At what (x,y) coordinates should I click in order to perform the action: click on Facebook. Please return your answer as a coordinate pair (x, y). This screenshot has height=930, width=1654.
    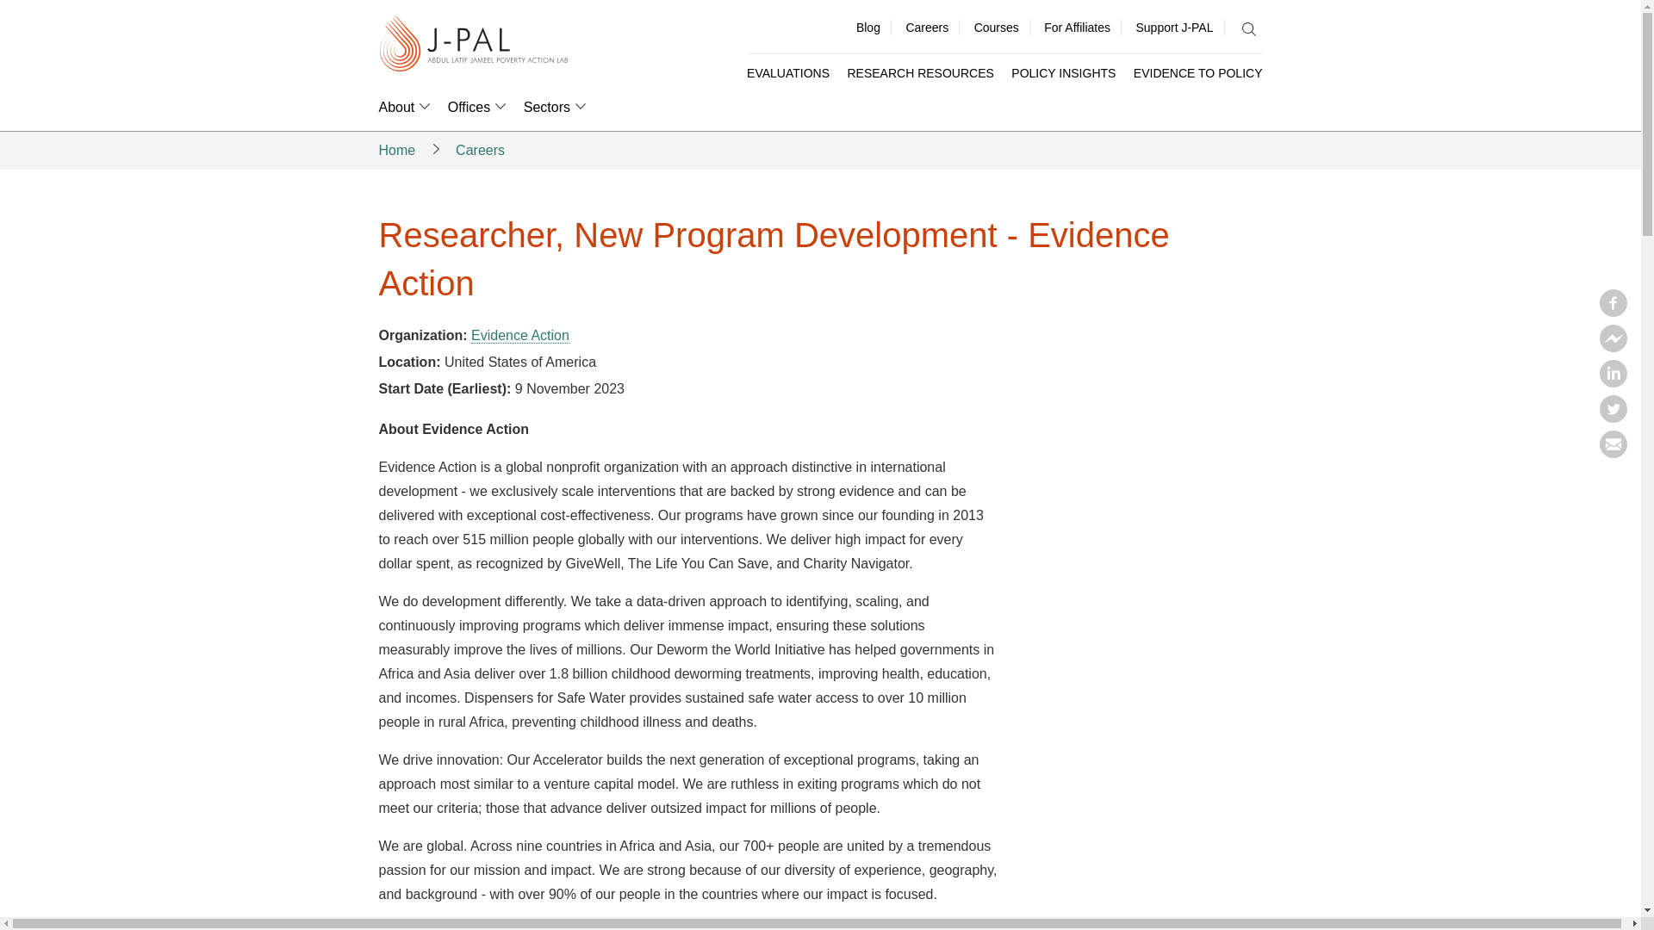
    Looking at the image, I should click on (1613, 312).